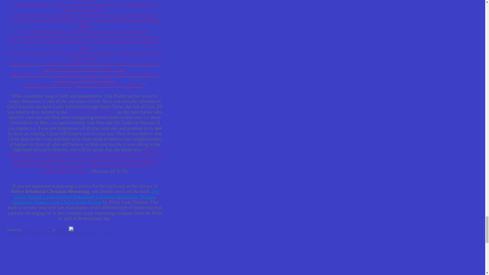 This screenshot has width=489, height=275. Describe the element at coordinates (37, 230) in the screenshot. I see `Vicky Lynn Thomas` at that location.